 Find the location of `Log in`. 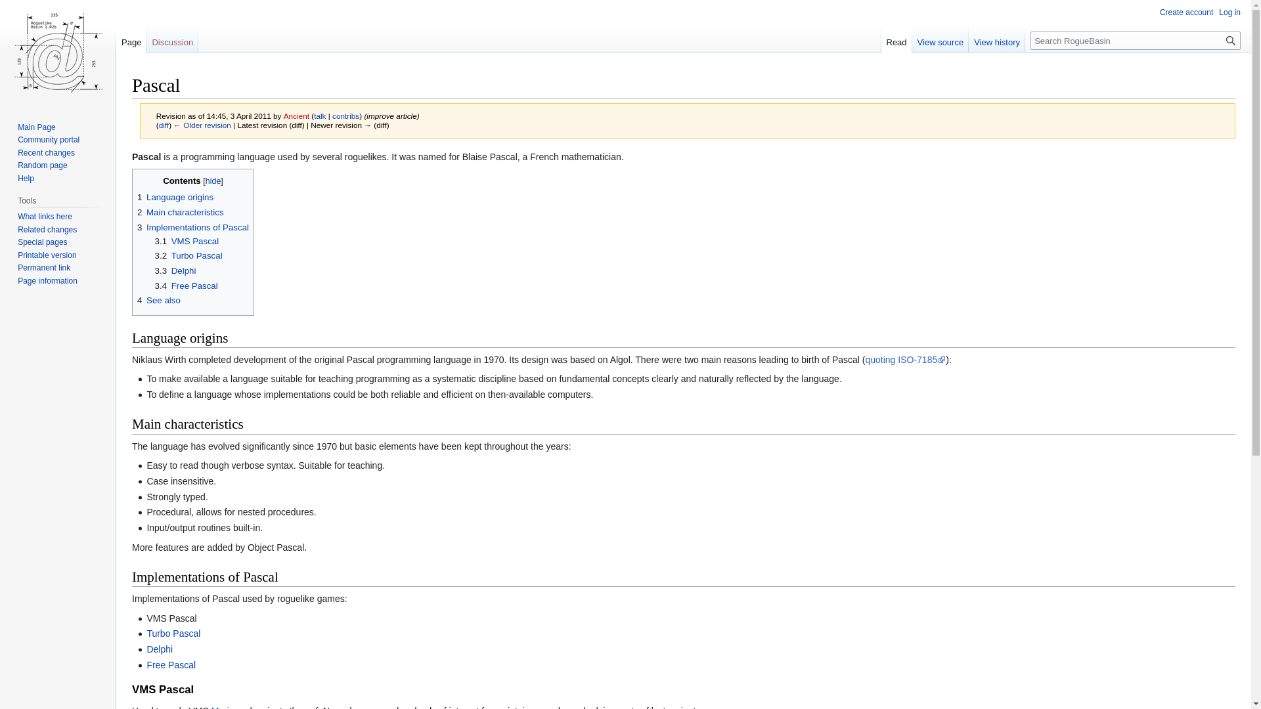

Log in is located at coordinates (1229, 12).